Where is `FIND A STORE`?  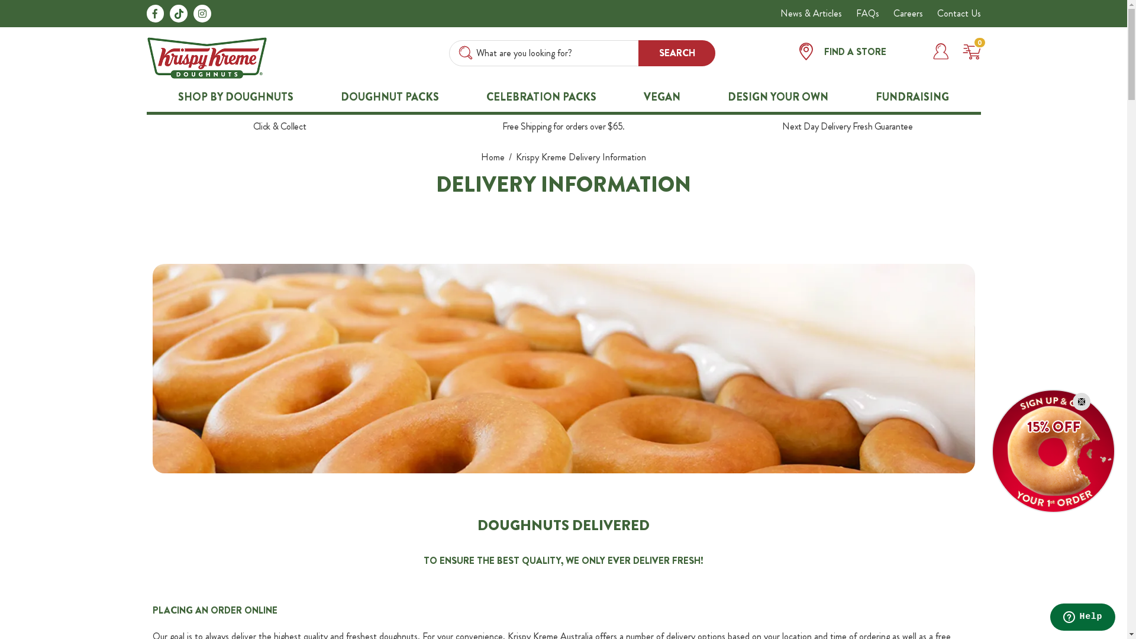
FIND A STORE is located at coordinates (860, 53).